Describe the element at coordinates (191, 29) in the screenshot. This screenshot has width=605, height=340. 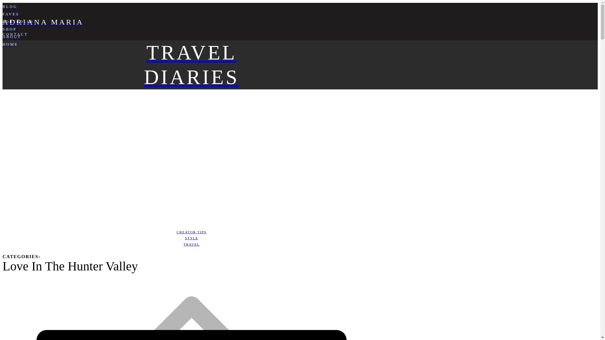
I see `SHOP` at that location.